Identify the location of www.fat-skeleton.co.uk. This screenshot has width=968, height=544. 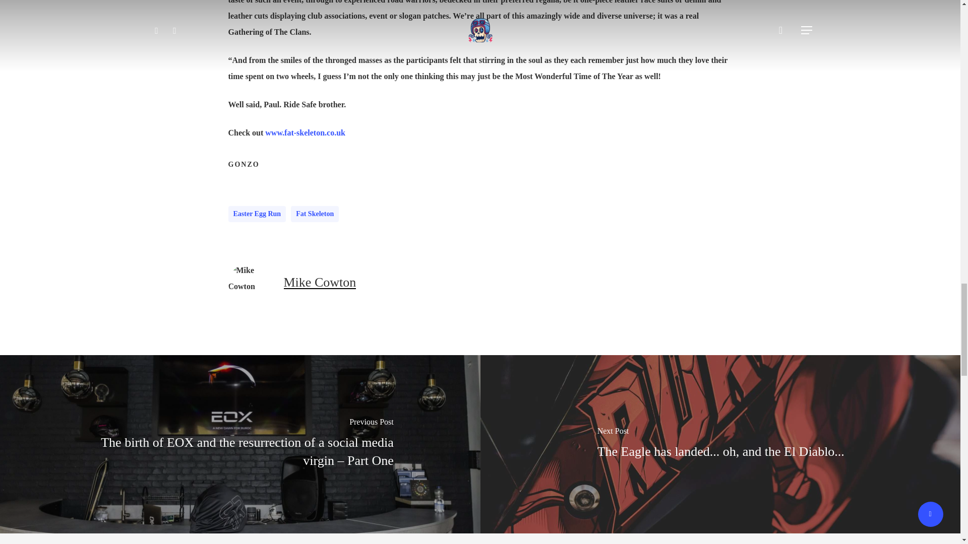
(306, 132).